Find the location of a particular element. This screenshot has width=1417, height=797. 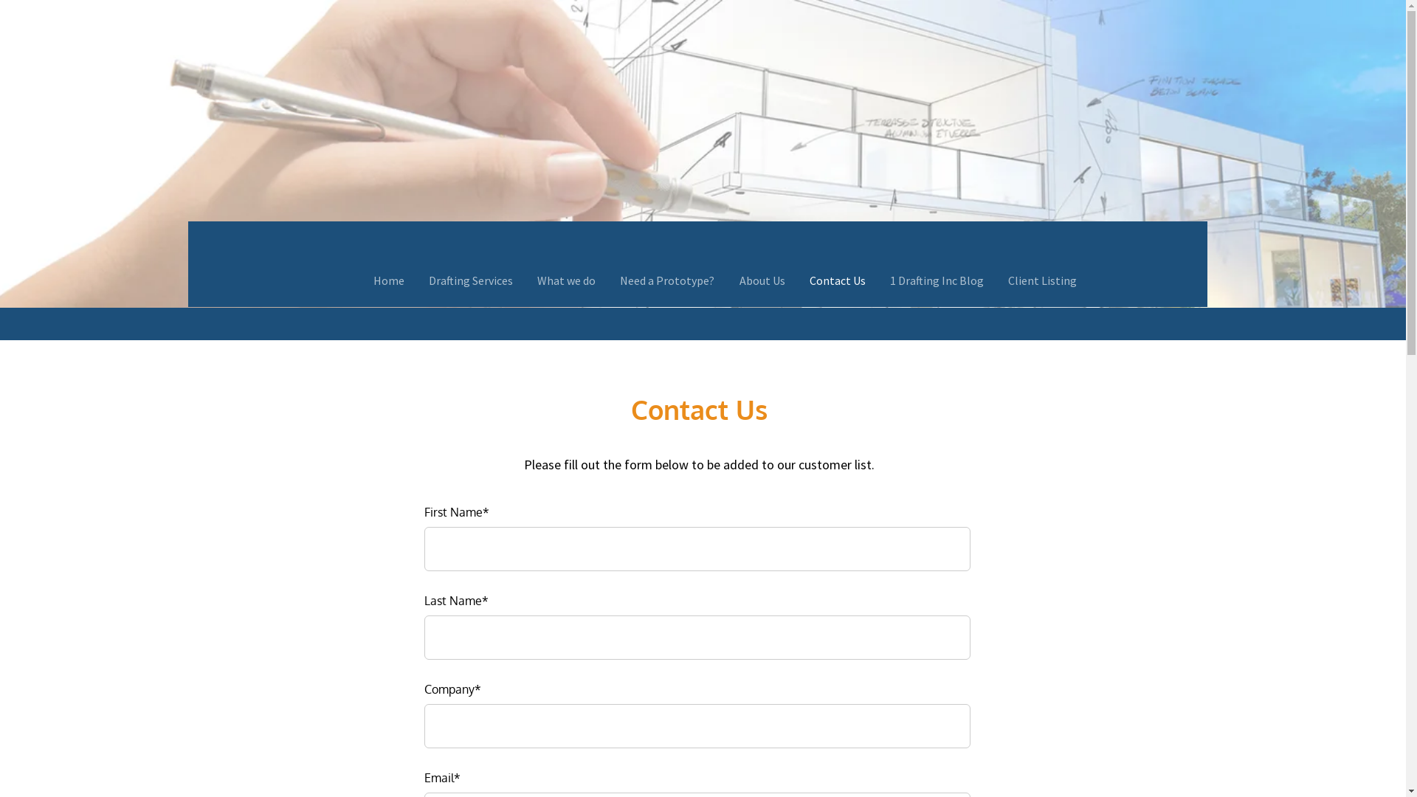

1 Drafting Inc Blog is located at coordinates (937, 280).